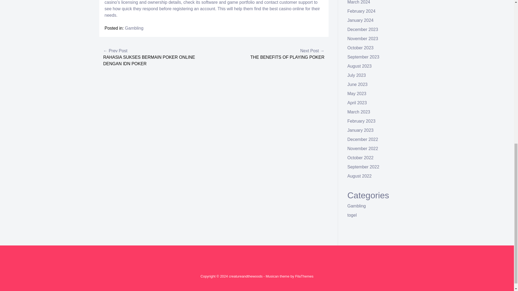  What do you see at coordinates (363, 167) in the screenshot?
I see `September 2022` at bounding box center [363, 167].